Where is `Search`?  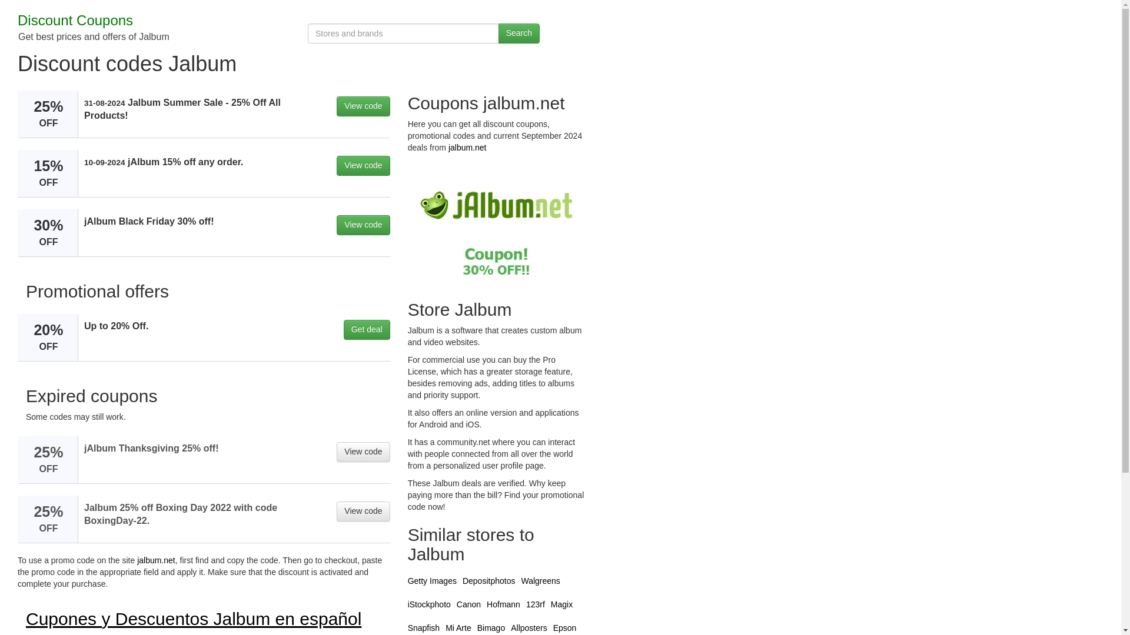
Search is located at coordinates (519, 33).